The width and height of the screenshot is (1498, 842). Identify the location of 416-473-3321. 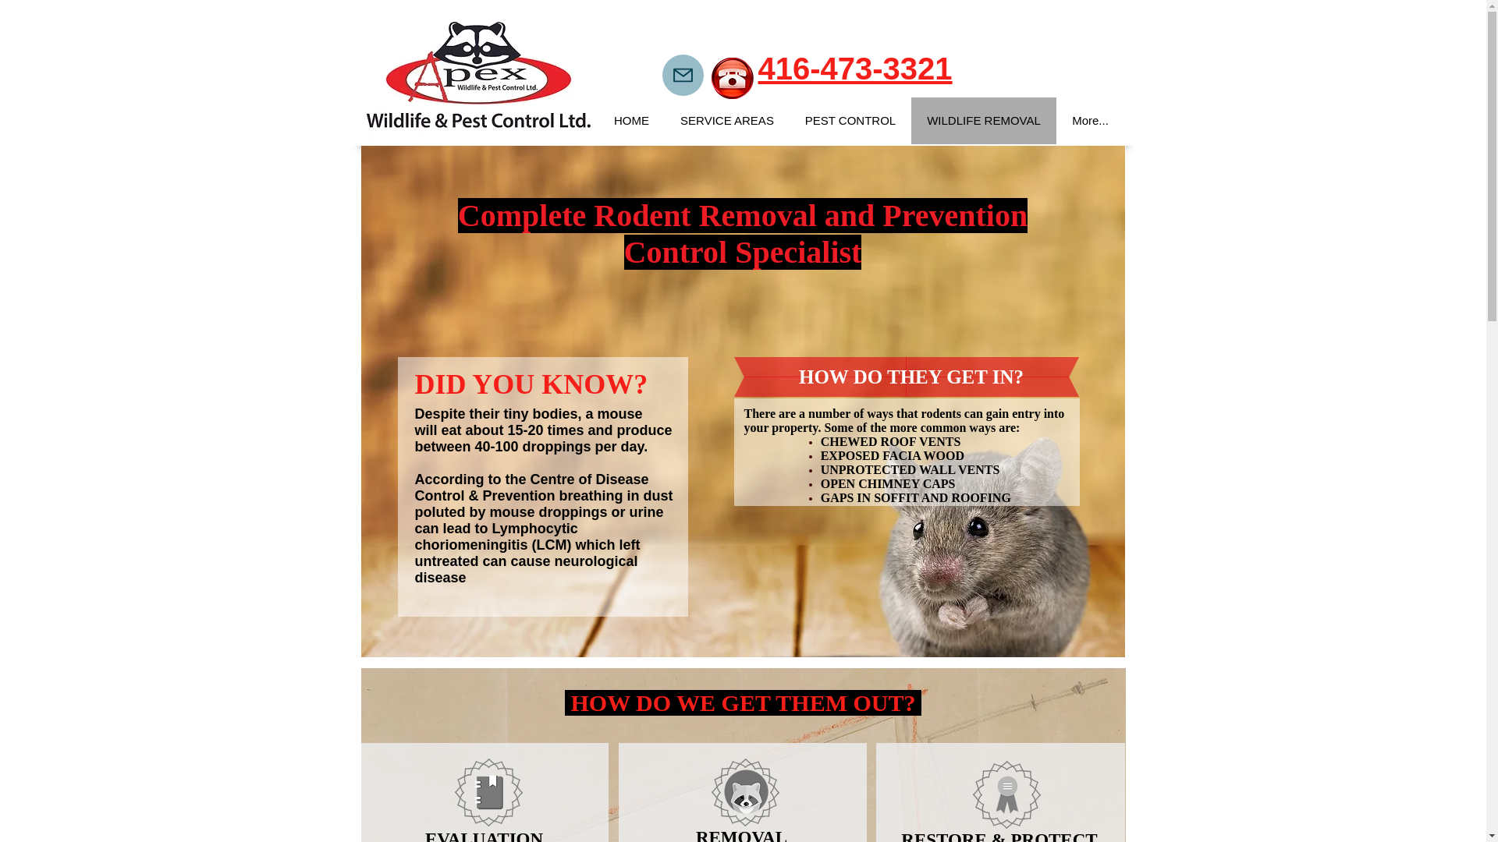
(855, 69).